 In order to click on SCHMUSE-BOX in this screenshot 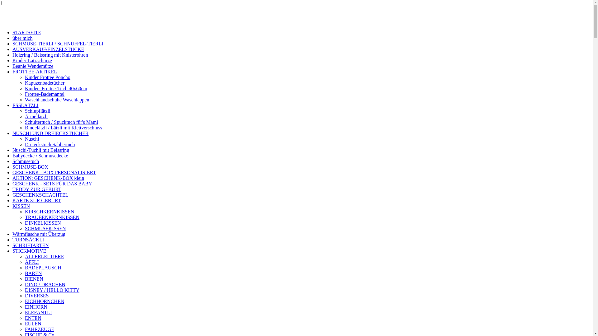, I will do `click(31, 167)`.